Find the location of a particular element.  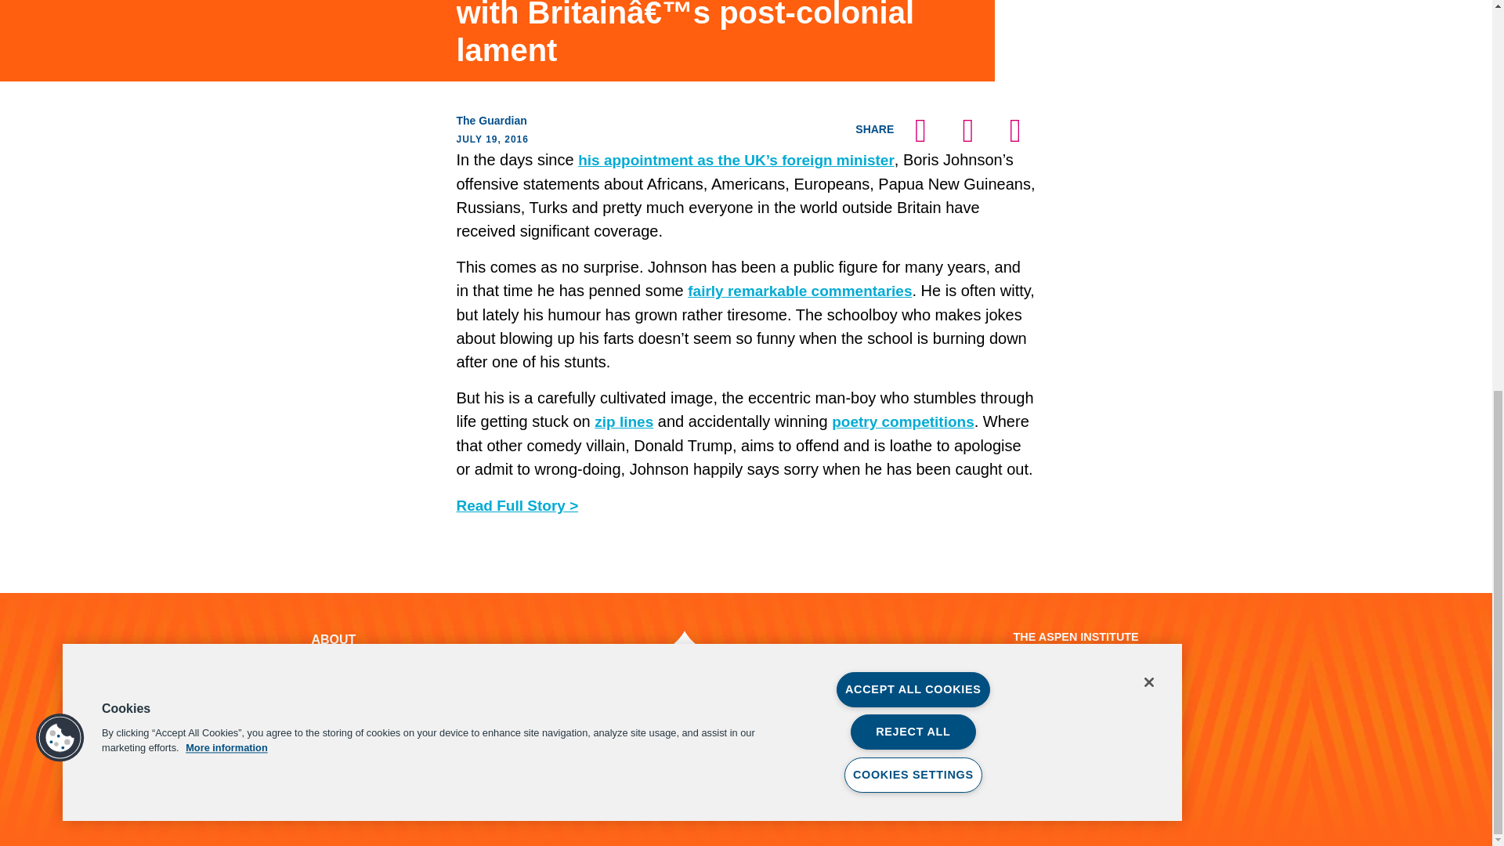

fairly remarkable commentaries is located at coordinates (799, 291).